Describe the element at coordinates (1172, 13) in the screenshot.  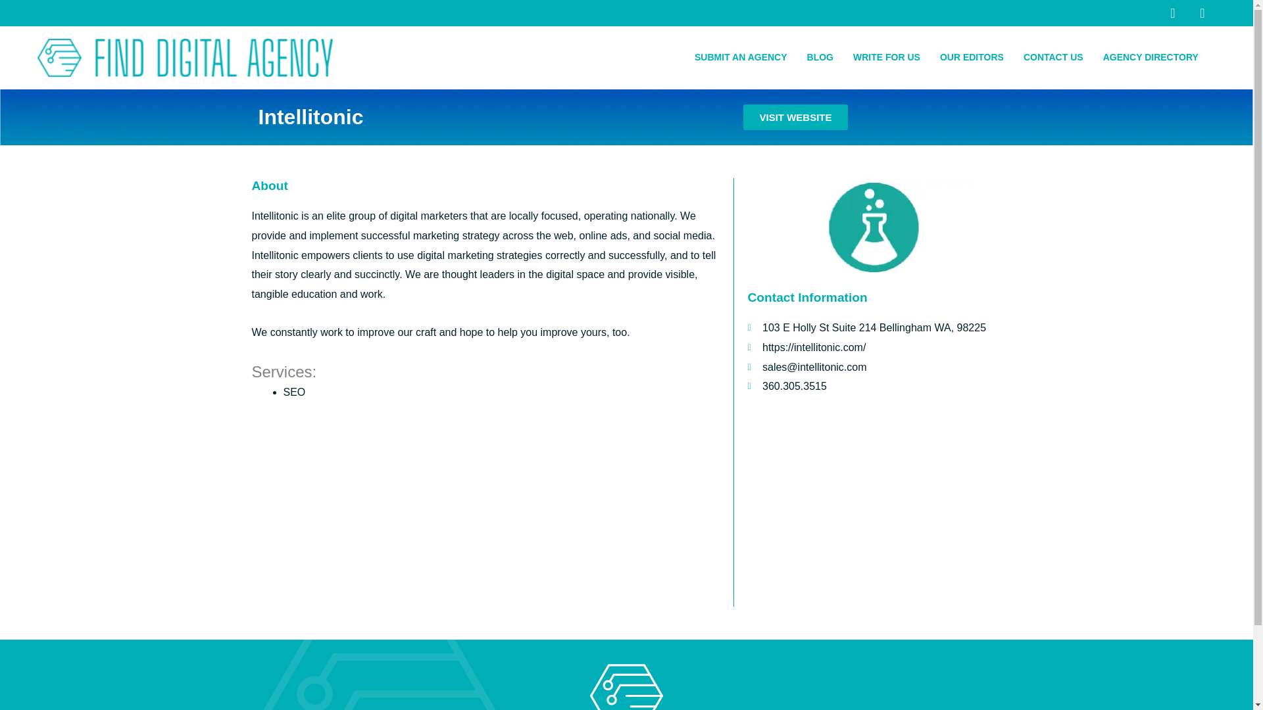
I see `Facebook` at that location.